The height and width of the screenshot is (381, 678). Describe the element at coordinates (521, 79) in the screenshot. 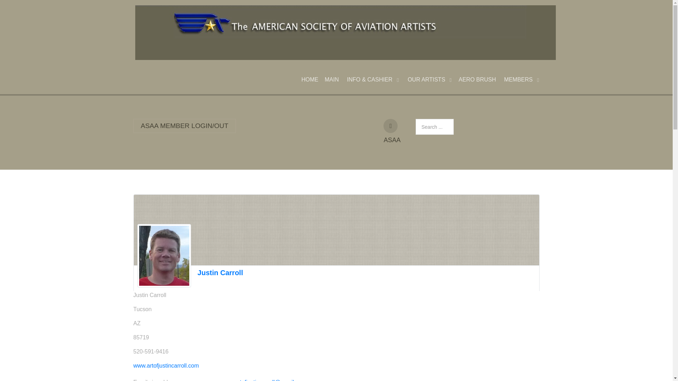

I see `MEMBERS` at that location.